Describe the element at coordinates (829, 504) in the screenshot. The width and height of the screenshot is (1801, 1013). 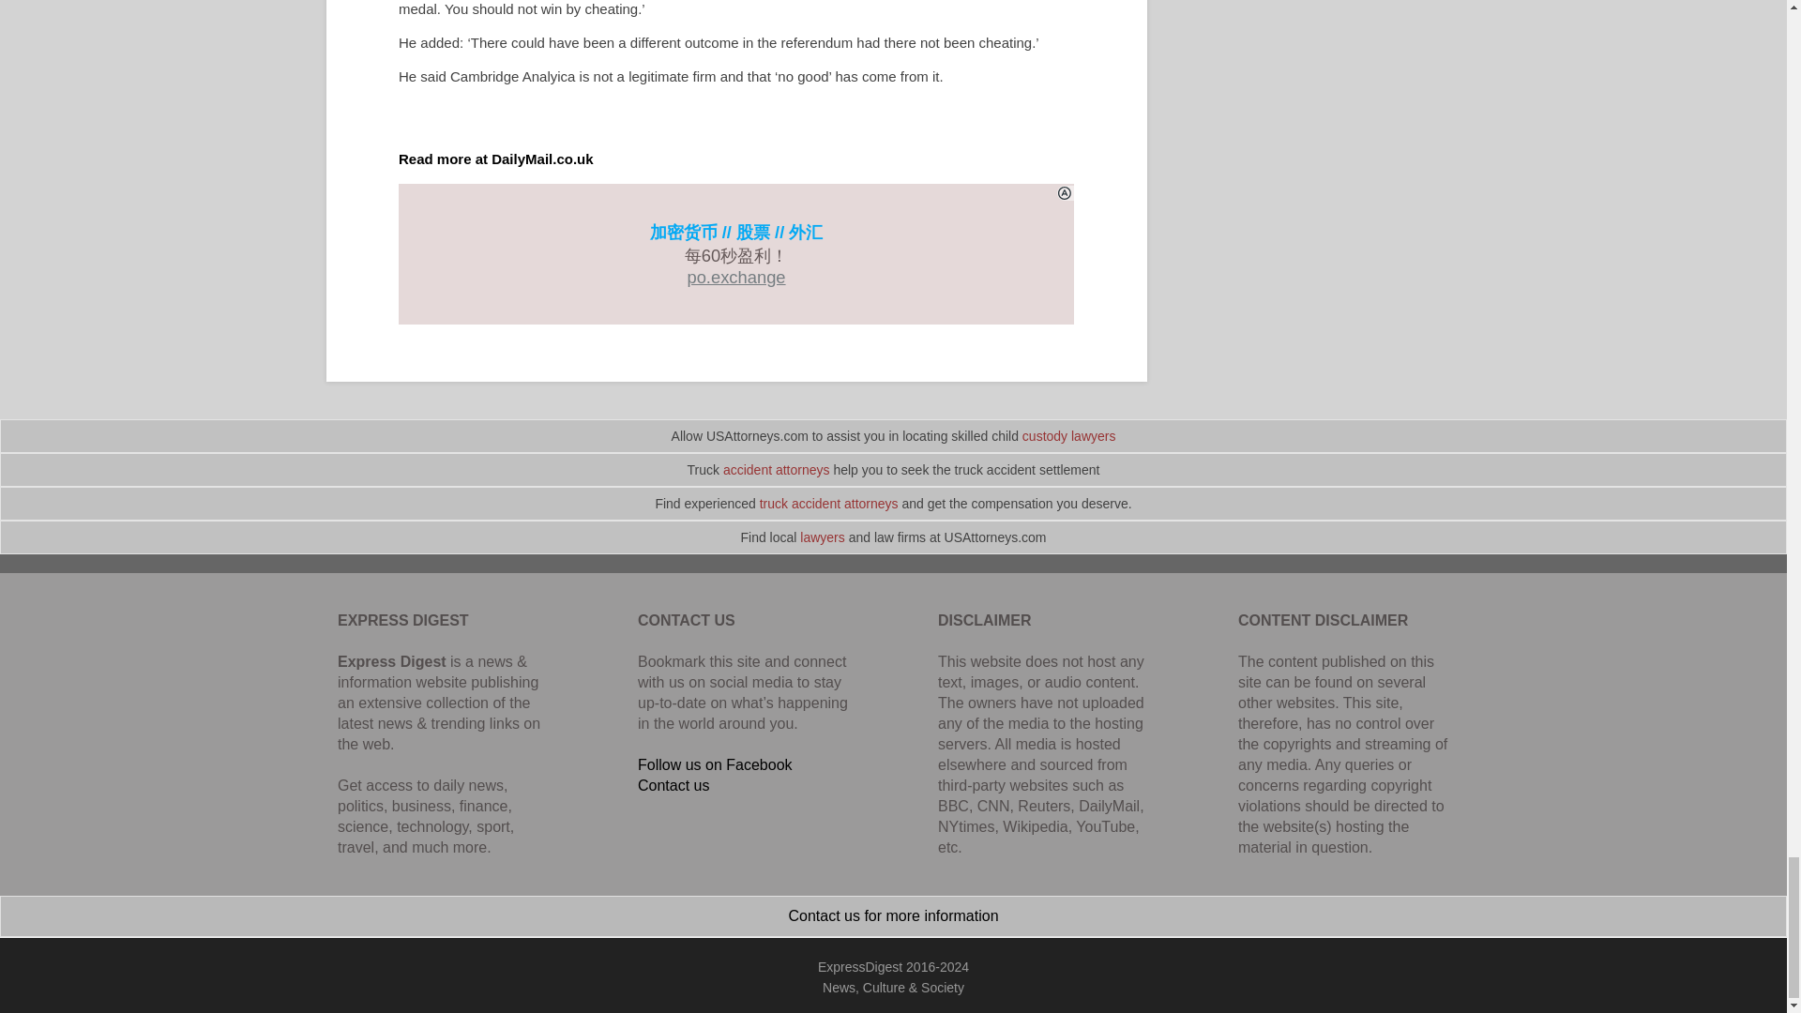
I see `truck accident attorneys` at that location.